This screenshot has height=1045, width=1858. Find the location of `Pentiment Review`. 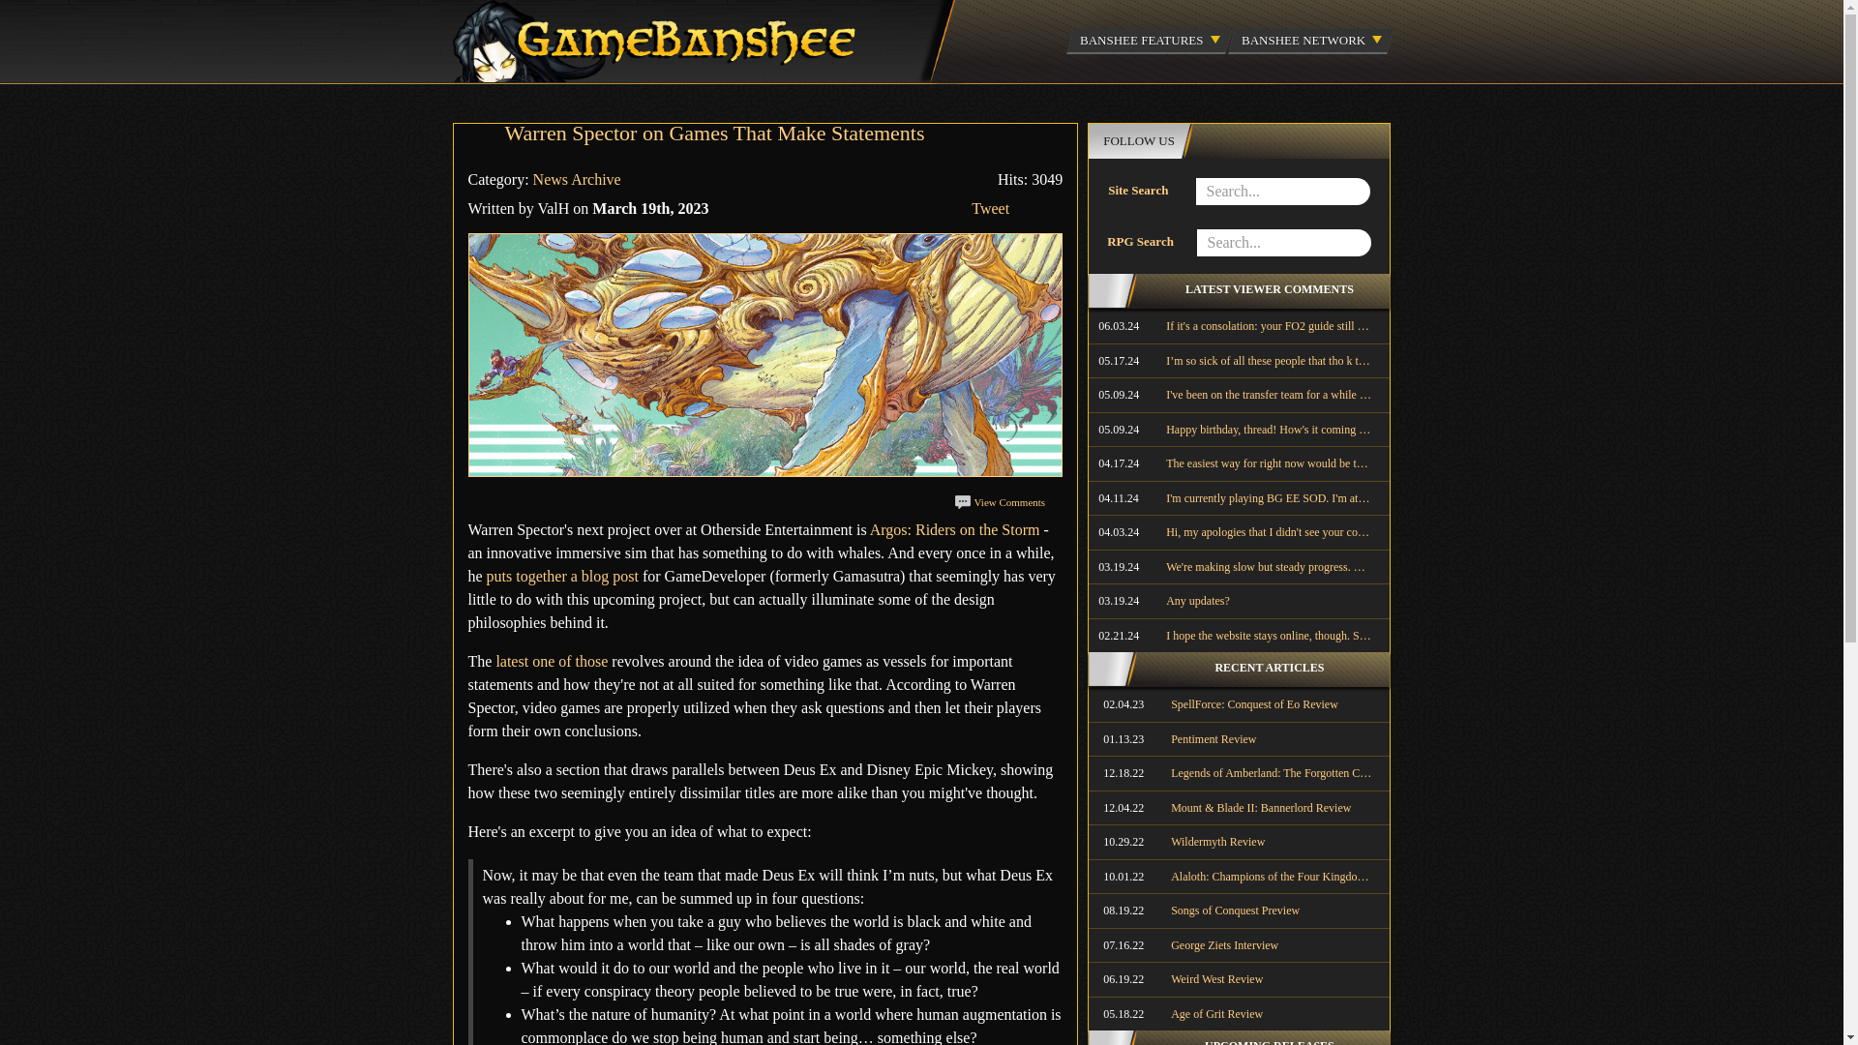

Pentiment Review is located at coordinates (1239, 739).